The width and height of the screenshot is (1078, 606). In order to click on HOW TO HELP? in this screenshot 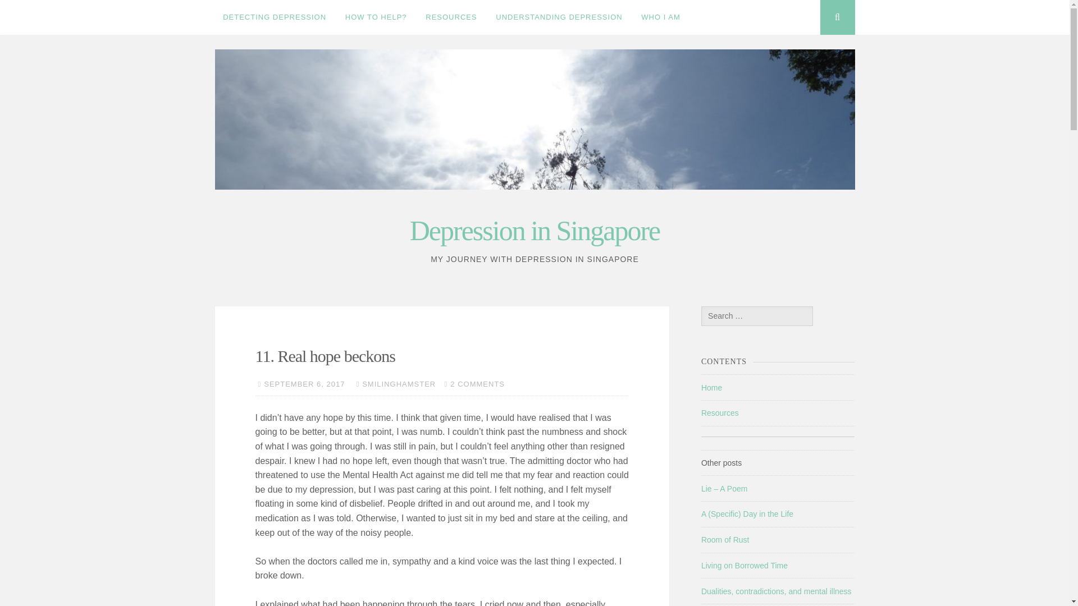, I will do `click(376, 17)`.